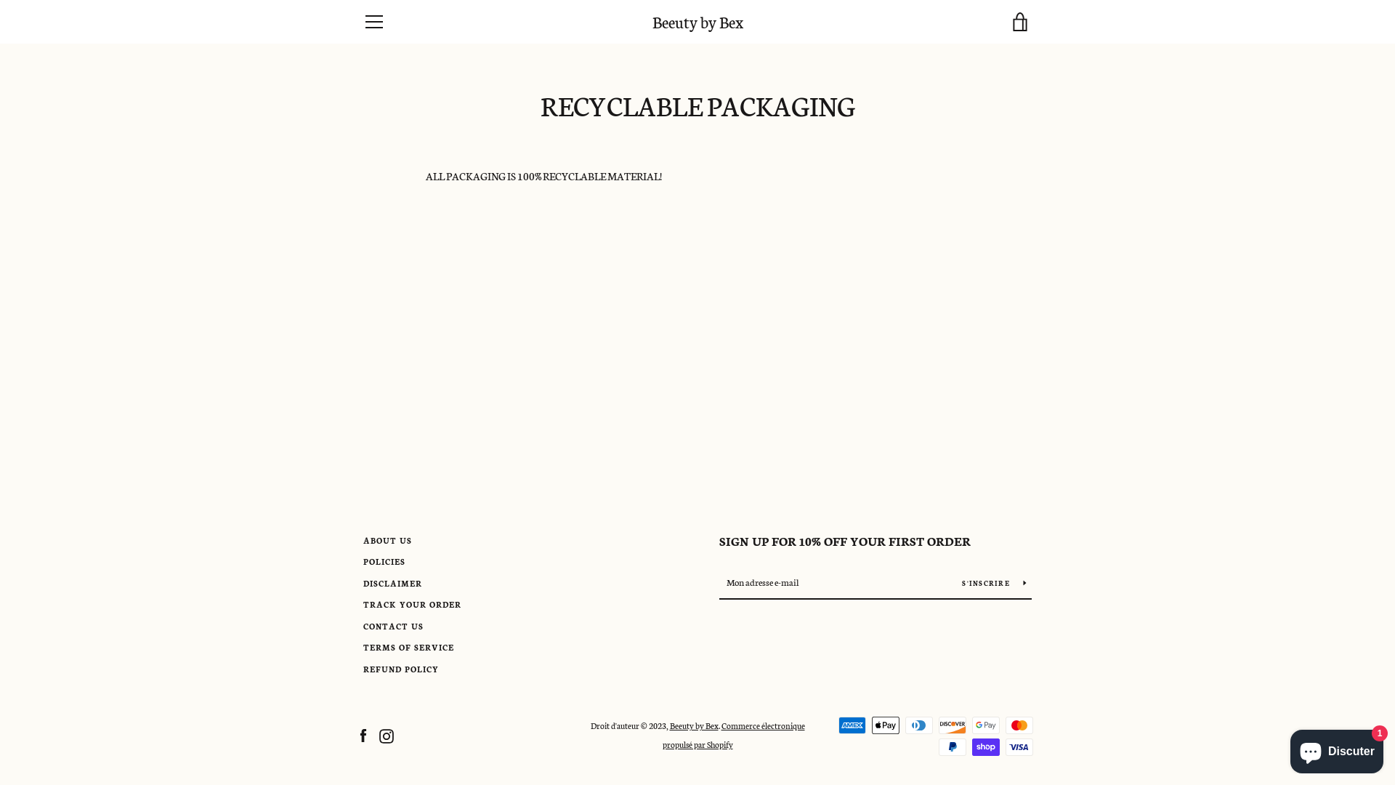 The height and width of the screenshot is (785, 1395). I want to click on Beeuty by Bex, so click(695, 725).